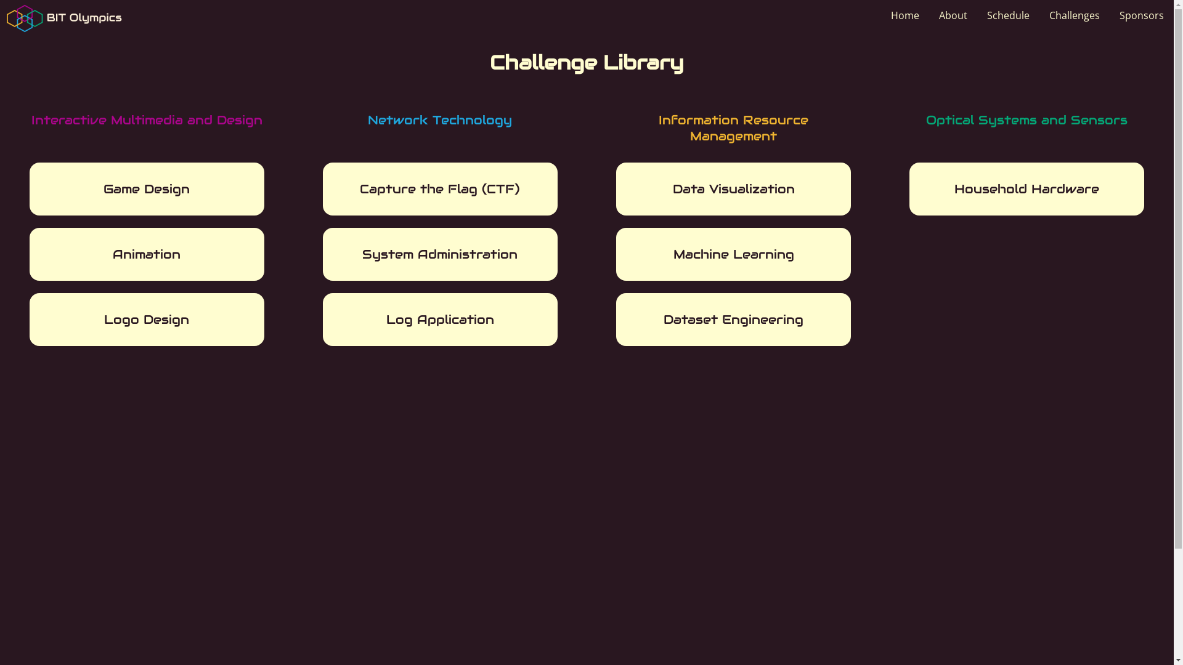 This screenshot has height=665, width=1183. I want to click on Game Design, so click(147, 189).